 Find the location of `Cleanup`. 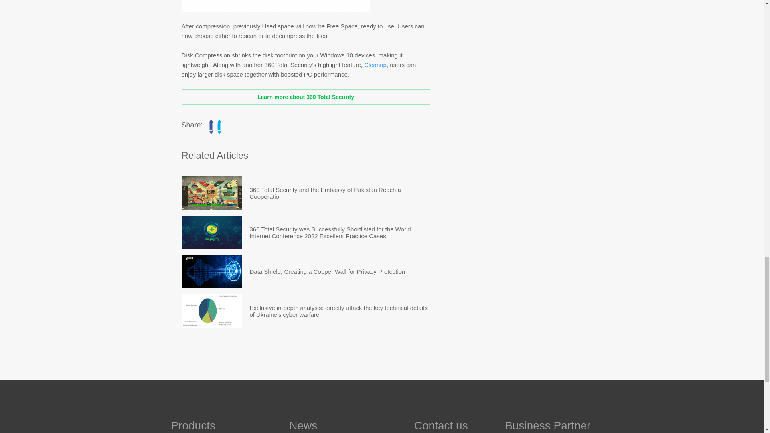

Cleanup is located at coordinates (375, 65).